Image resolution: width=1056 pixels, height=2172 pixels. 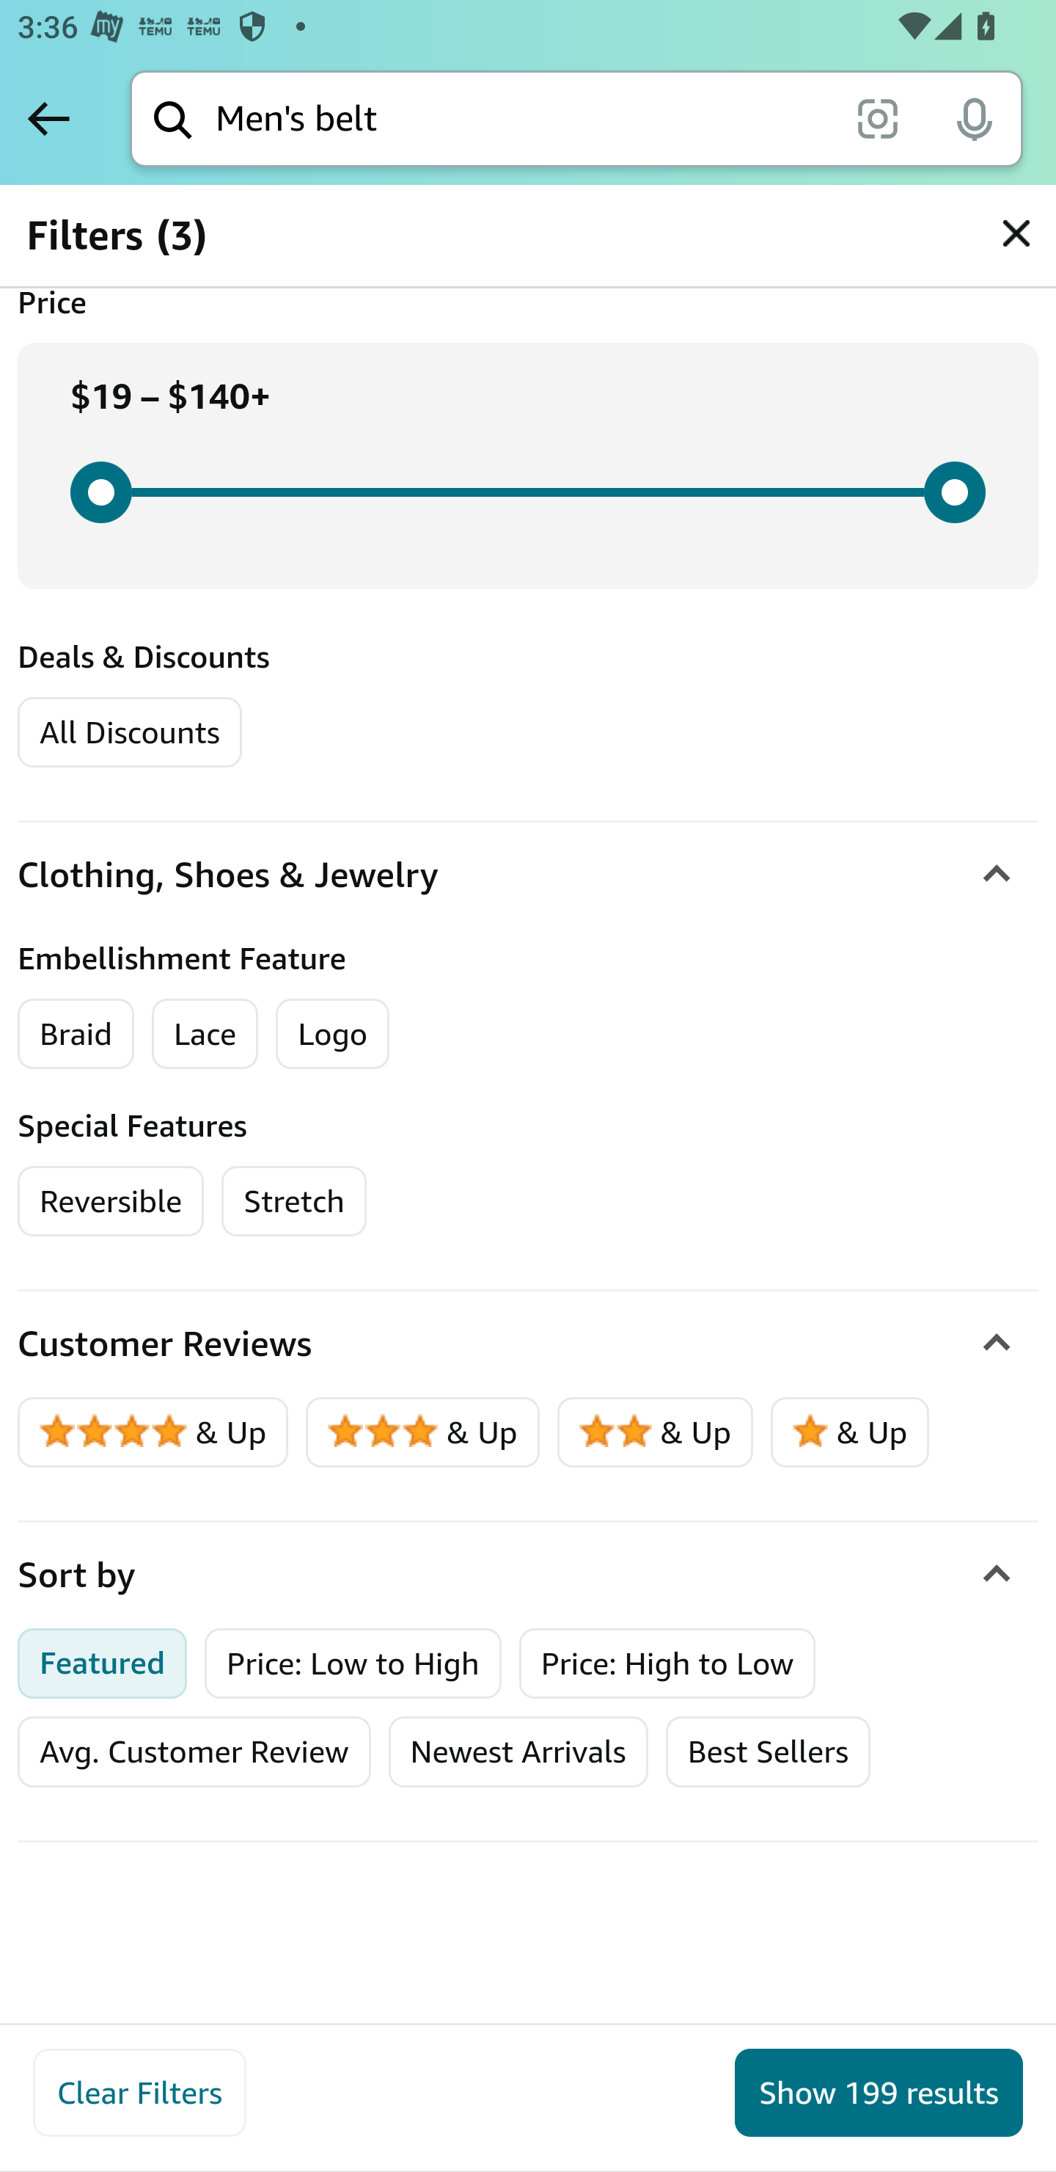 What do you see at coordinates (528, 1575) in the screenshot?
I see `Sort by` at bounding box center [528, 1575].